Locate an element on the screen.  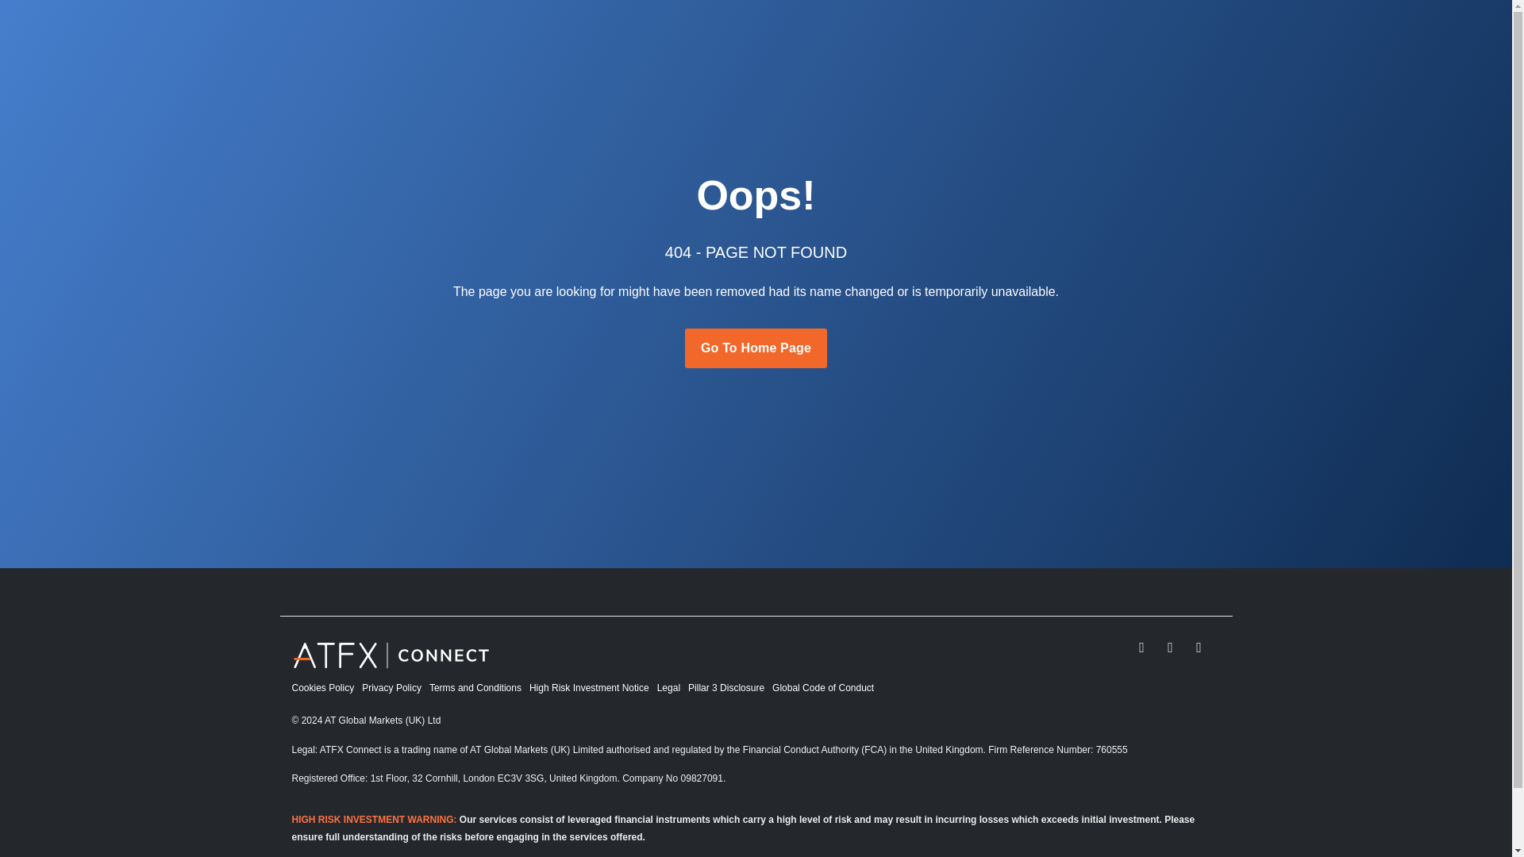
Global Code of Conduct is located at coordinates (827, 687).